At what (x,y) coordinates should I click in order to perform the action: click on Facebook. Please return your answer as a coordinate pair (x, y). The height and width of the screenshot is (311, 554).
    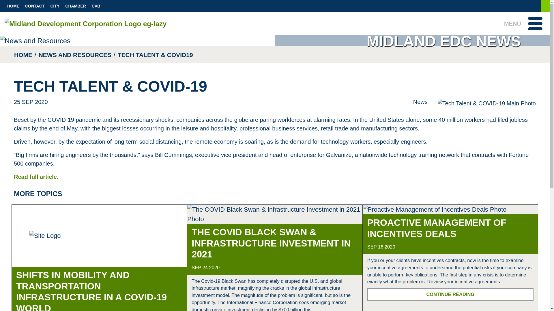
    Looking at the image, I should click on (503, 6).